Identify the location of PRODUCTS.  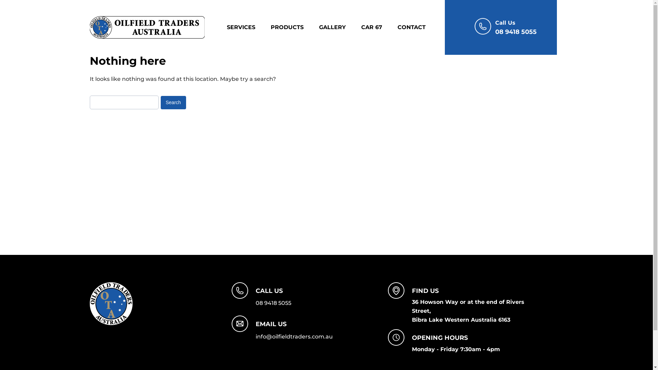
(294, 27).